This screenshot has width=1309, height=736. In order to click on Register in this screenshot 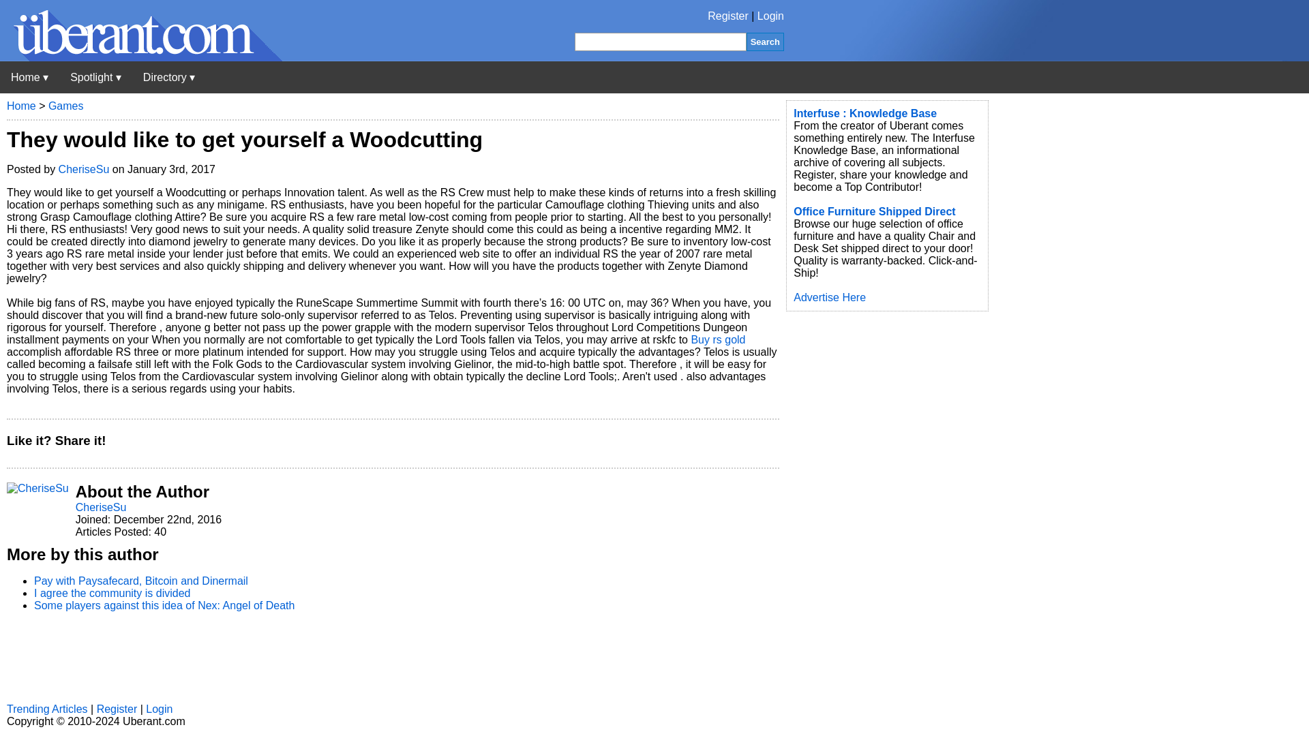, I will do `click(728, 16)`.